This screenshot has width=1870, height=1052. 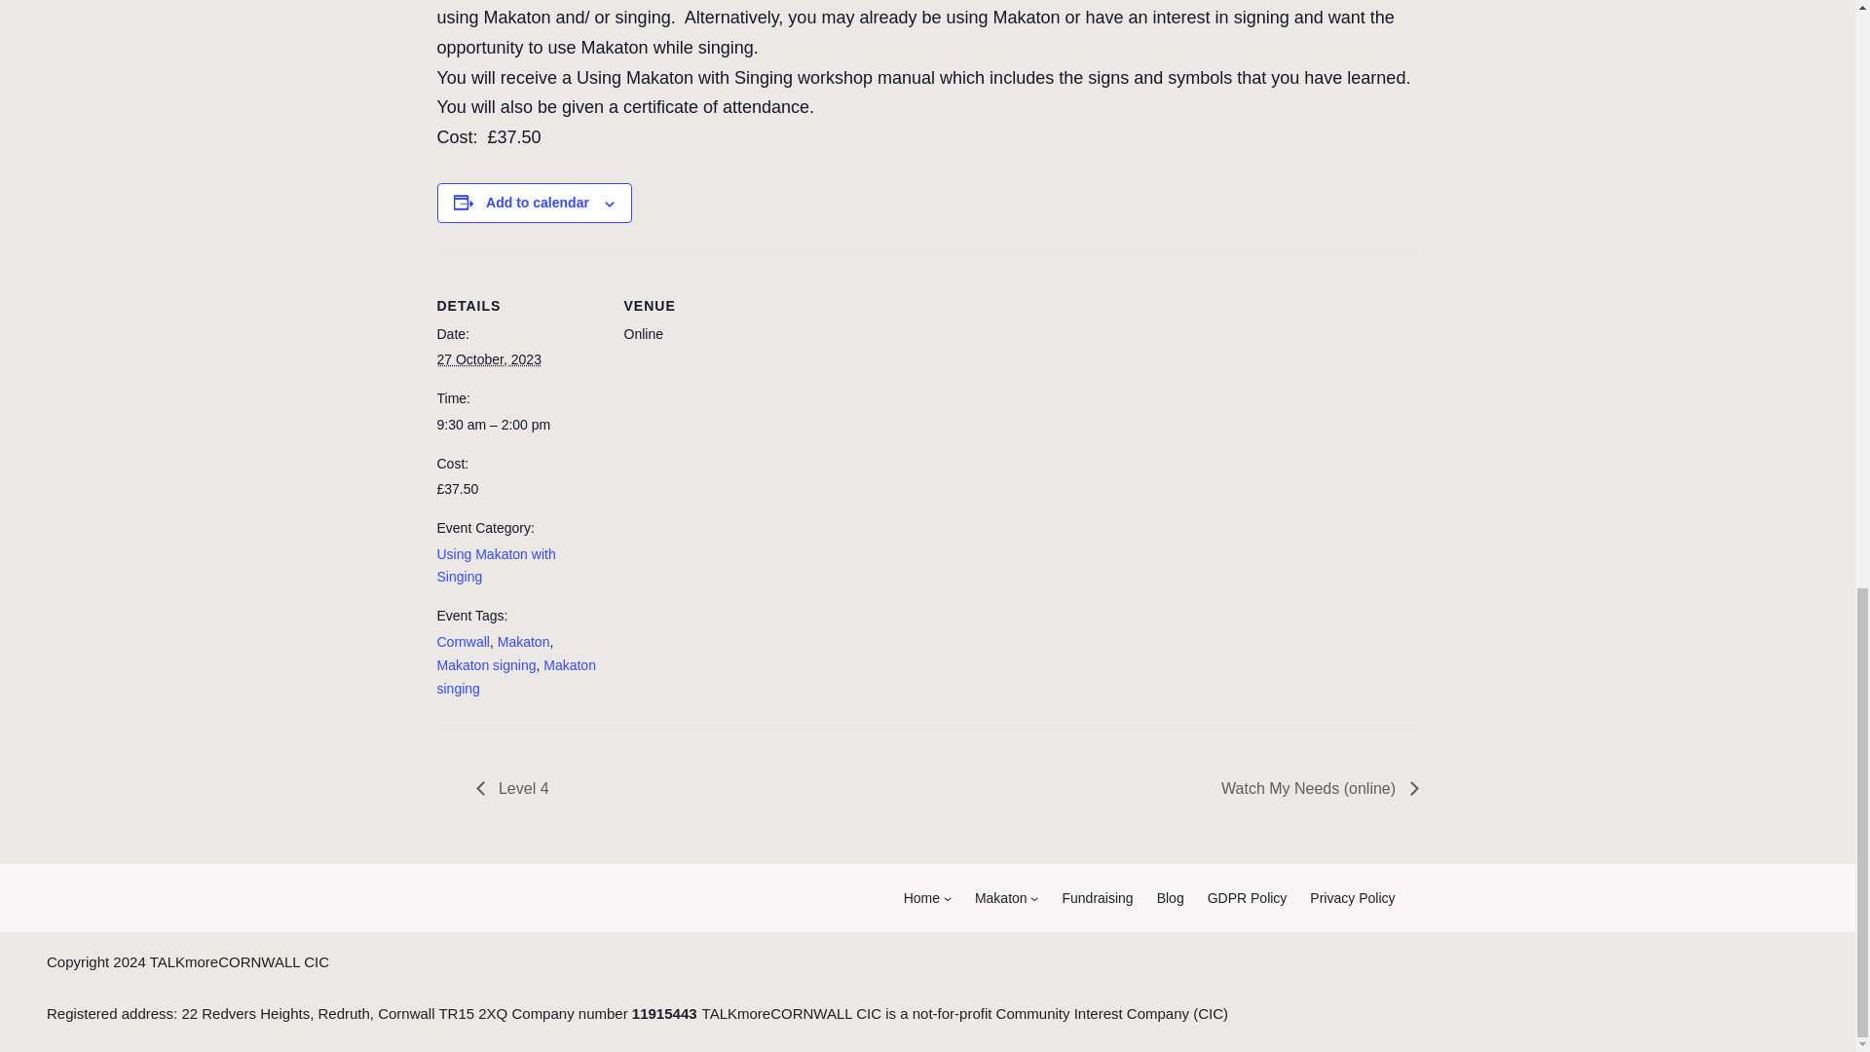 What do you see at coordinates (485, 665) in the screenshot?
I see `Makaton signing` at bounding box center [485, 665].